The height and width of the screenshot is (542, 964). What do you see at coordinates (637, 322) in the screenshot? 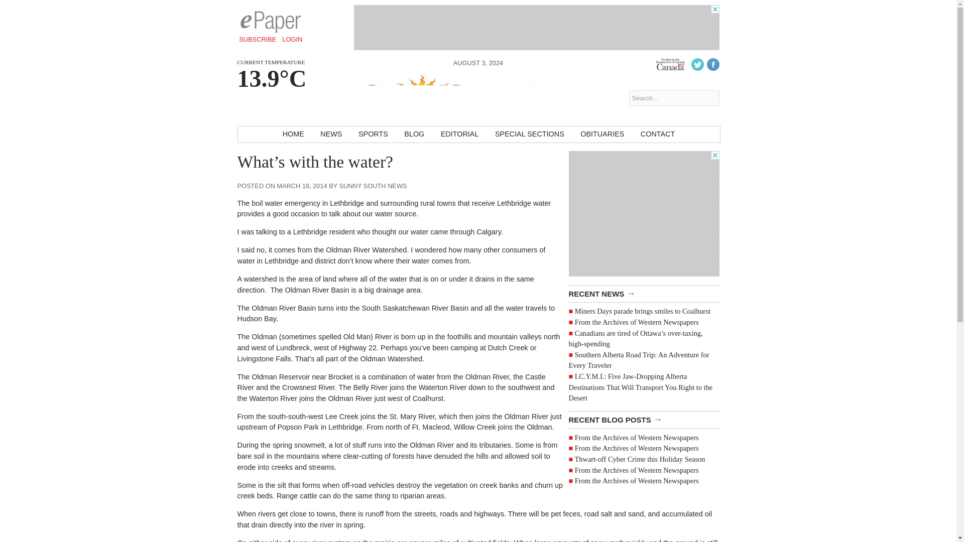
I see `From the Archives of Western Newspapers` at bounding box center [637, 322].